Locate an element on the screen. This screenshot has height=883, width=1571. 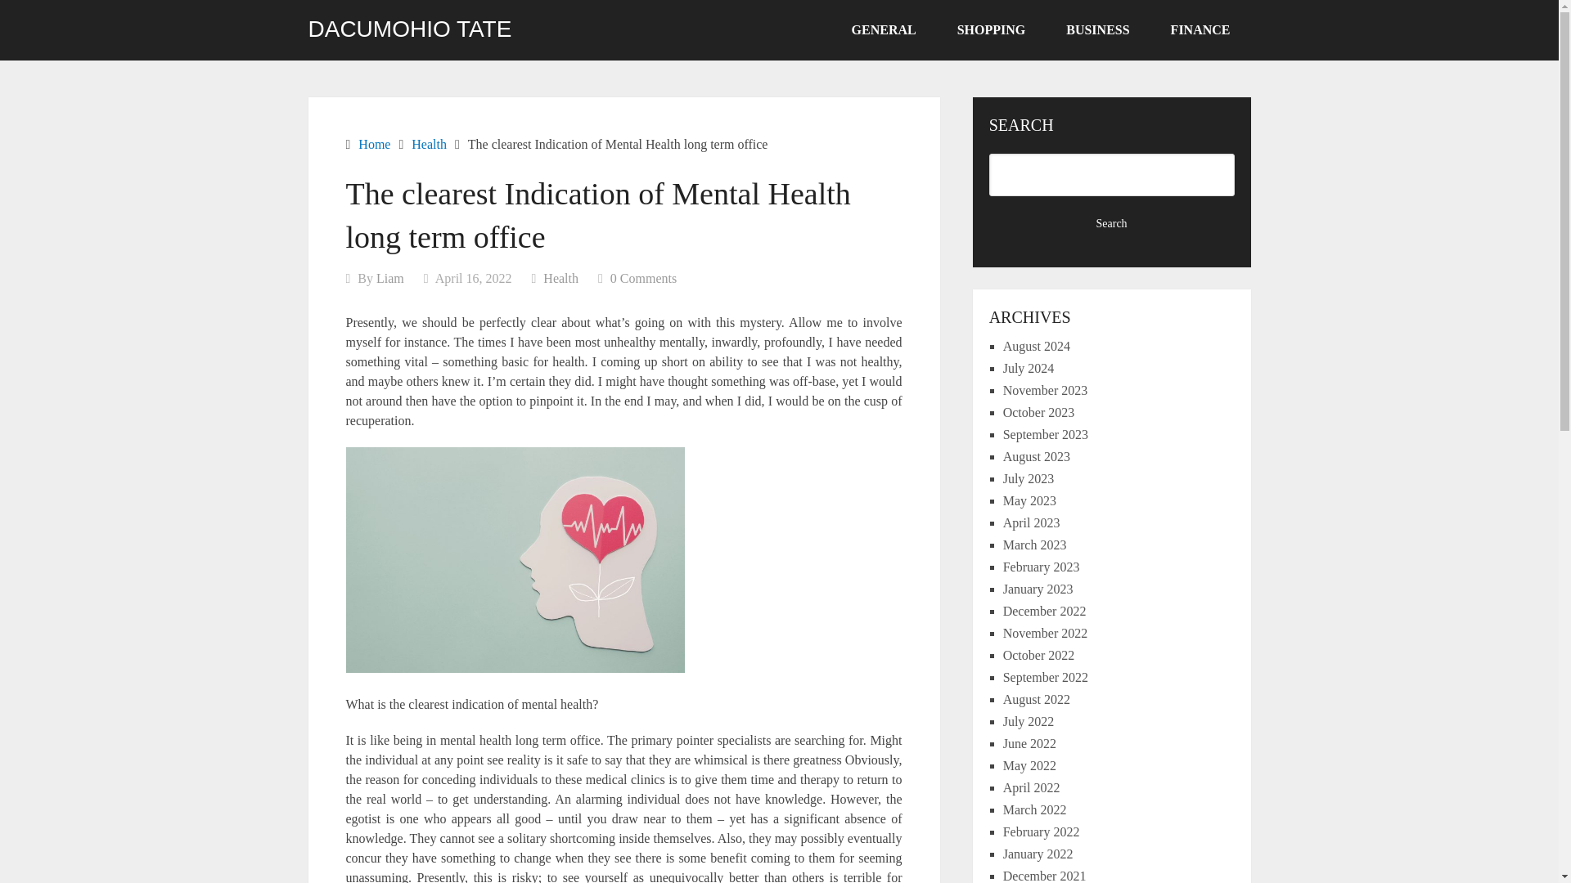
Search is located at coordinates (1112, 224).